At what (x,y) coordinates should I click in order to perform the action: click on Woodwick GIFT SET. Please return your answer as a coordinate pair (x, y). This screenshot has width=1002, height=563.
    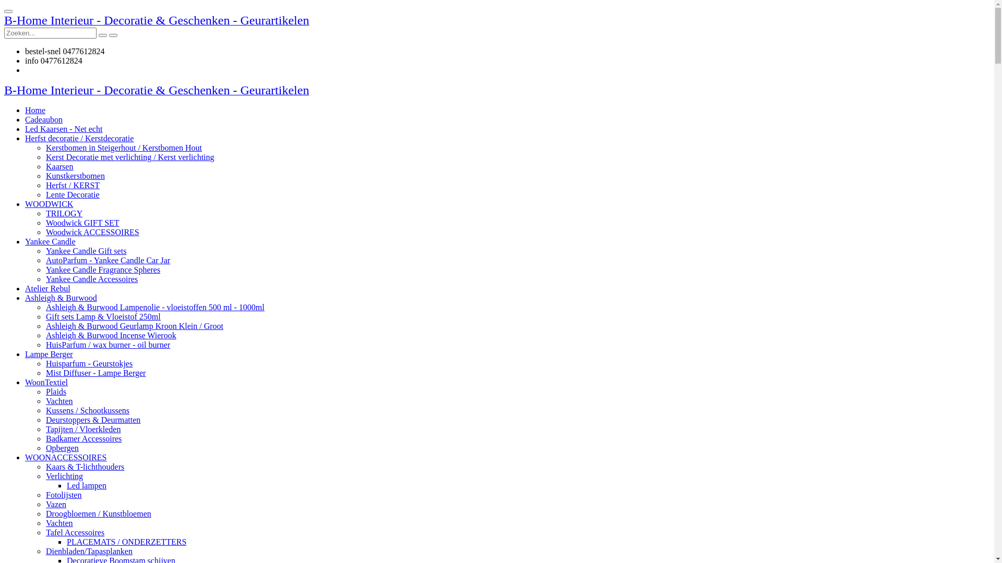
    Looking at the image, I should click on (82, 223).